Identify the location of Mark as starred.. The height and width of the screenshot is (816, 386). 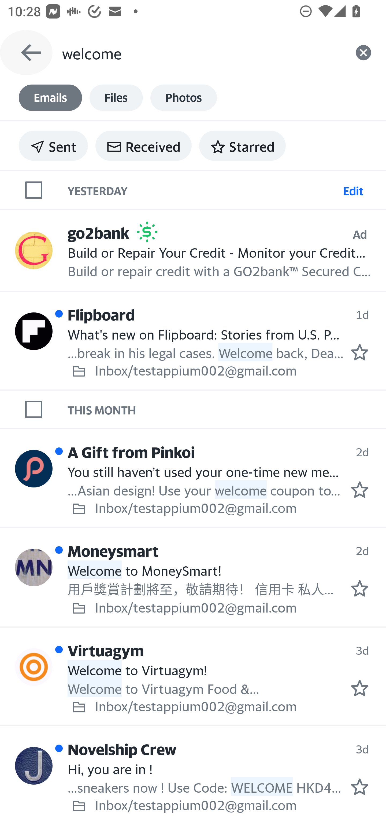
(360, 352).